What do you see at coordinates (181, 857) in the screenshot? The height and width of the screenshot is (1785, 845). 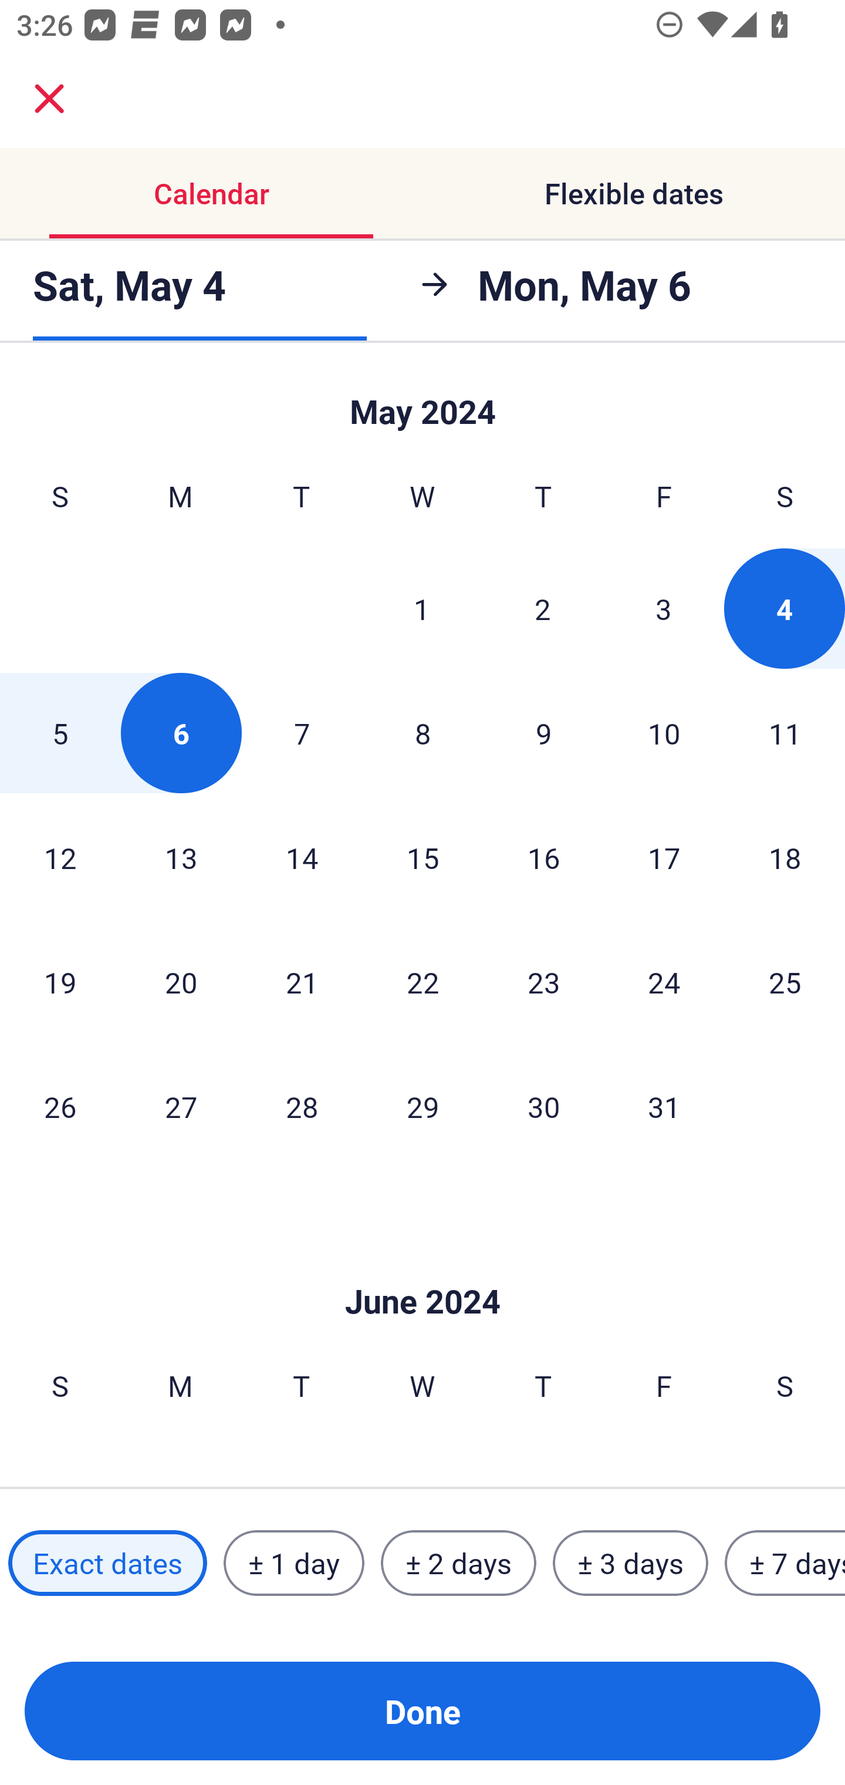 I see `13 Monday, May 13, 2024` at bounding box center [181, 857].